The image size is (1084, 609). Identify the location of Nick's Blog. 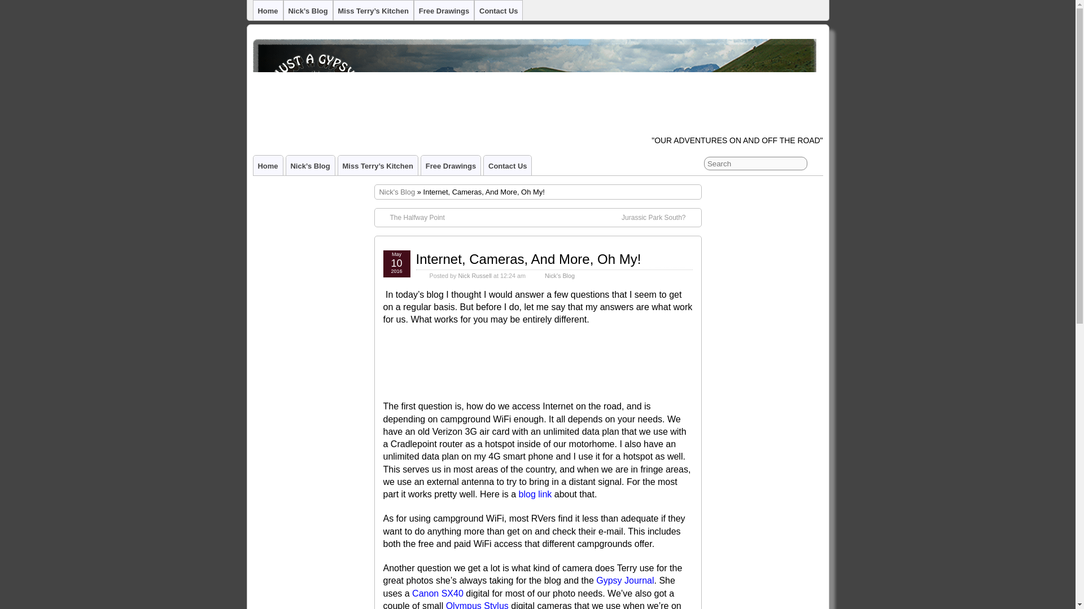
(560, 275).